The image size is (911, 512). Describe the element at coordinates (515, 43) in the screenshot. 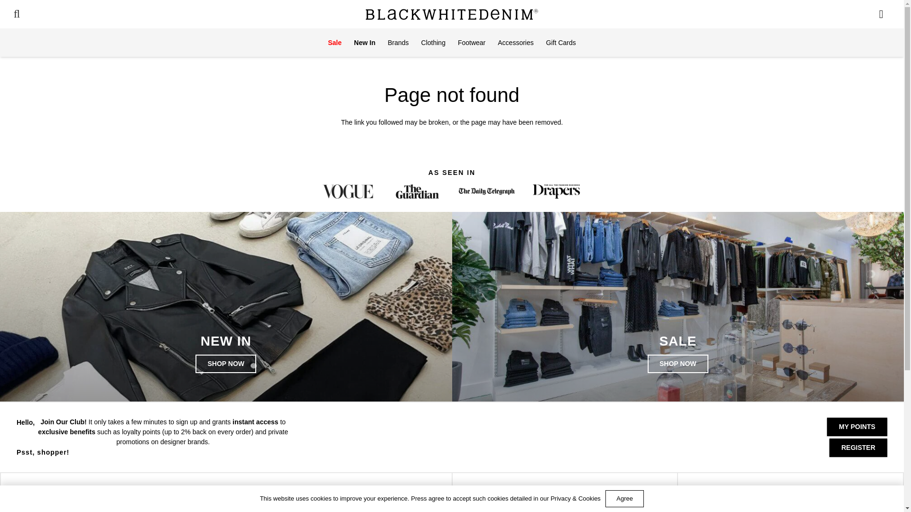

I see `Accessories` at that location.